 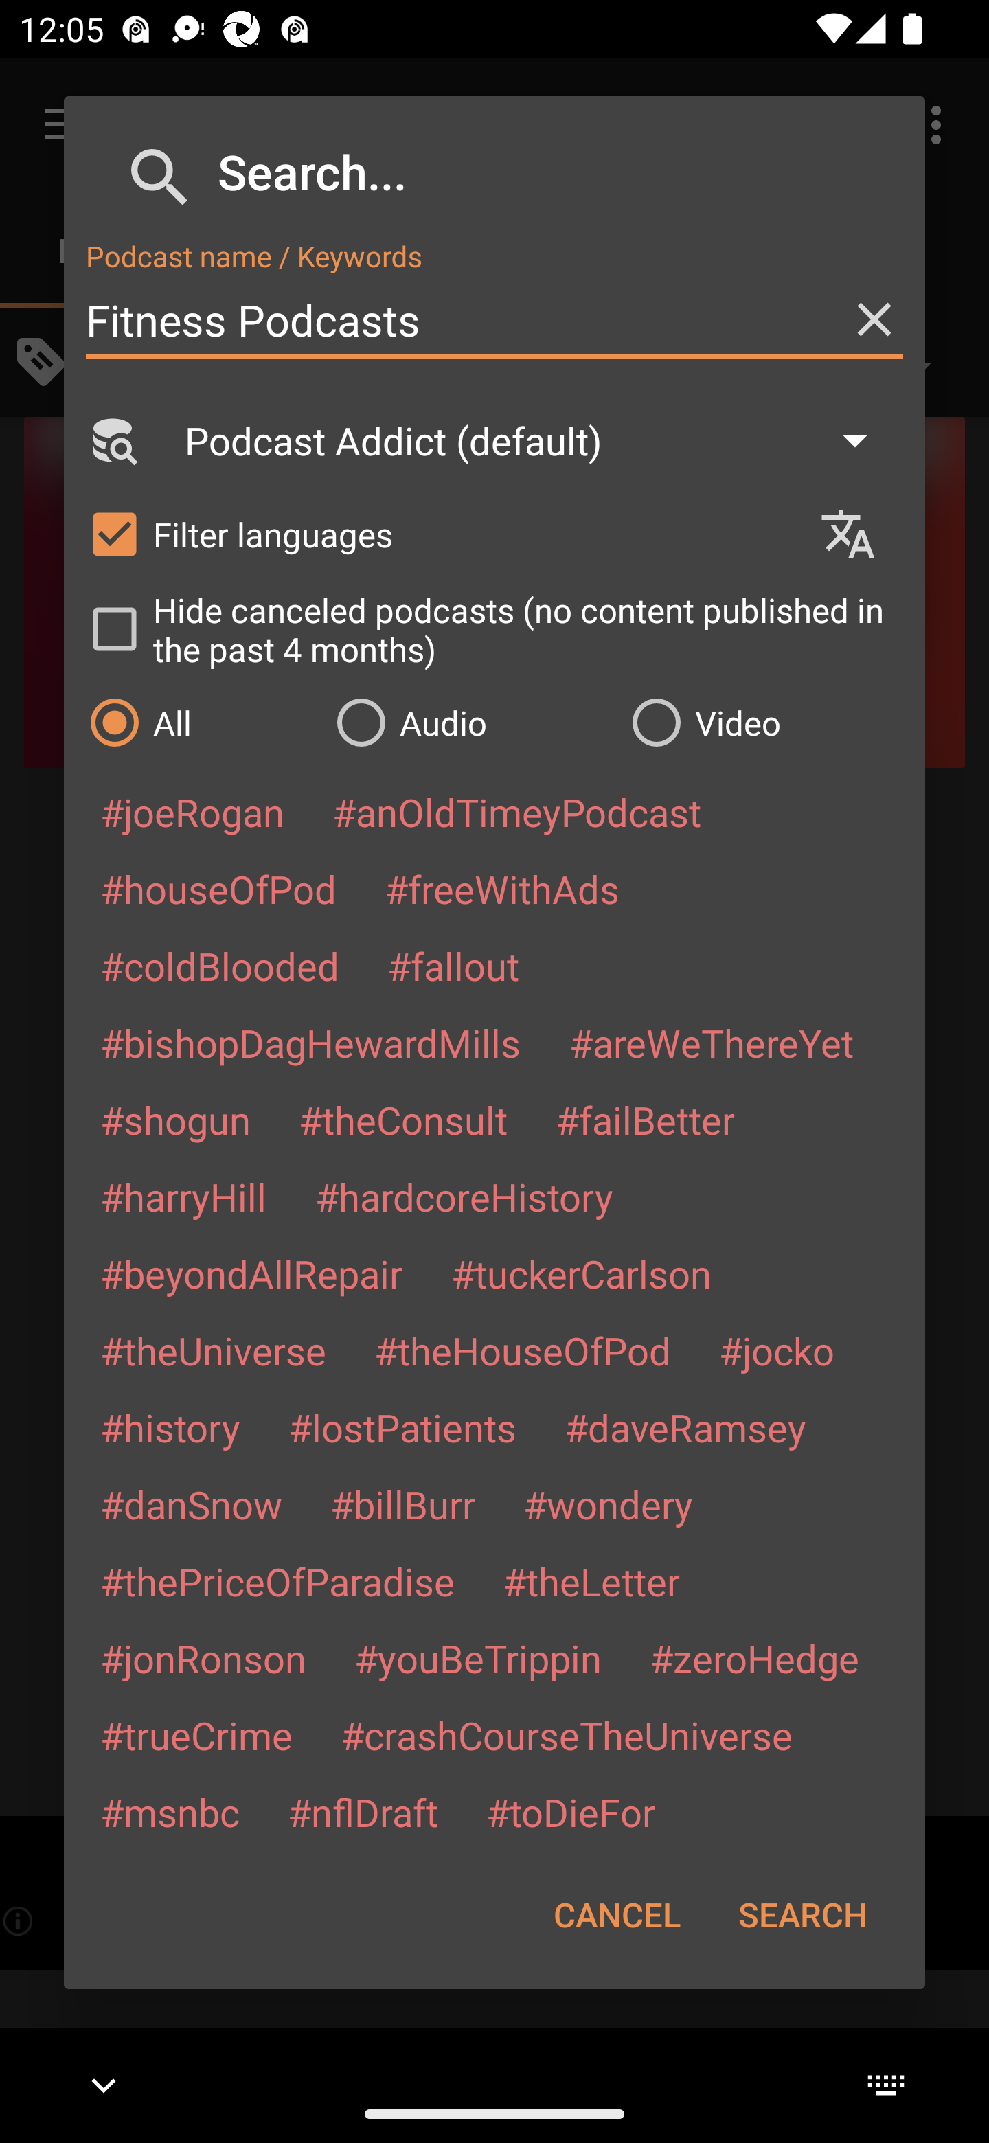 I want to click on #fallout, so click(x=453, y=965).